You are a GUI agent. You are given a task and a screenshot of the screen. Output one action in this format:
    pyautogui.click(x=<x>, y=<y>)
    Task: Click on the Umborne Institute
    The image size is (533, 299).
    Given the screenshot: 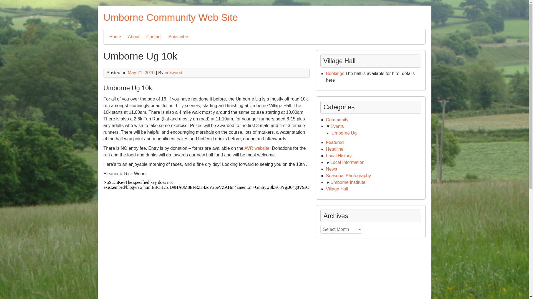 What is the action you would take?
    pyautogui.click(x=348, y=182)
    